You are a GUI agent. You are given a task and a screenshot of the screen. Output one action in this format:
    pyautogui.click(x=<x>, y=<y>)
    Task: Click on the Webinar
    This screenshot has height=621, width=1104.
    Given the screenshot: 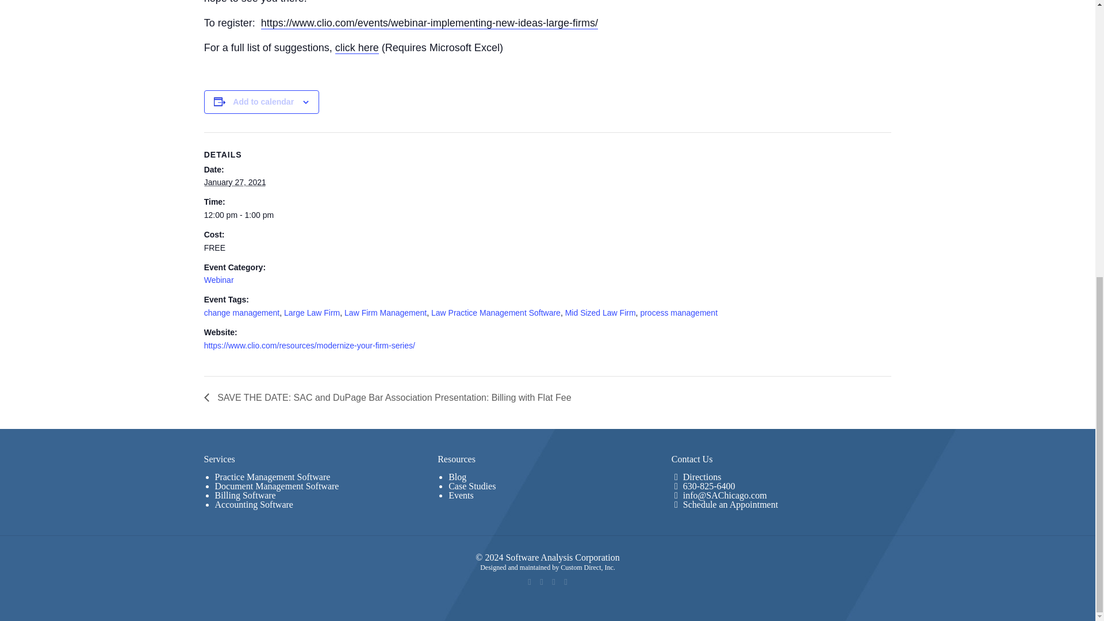 What is the action you would take?
    pyautogui.click(x=219, y=279)
    